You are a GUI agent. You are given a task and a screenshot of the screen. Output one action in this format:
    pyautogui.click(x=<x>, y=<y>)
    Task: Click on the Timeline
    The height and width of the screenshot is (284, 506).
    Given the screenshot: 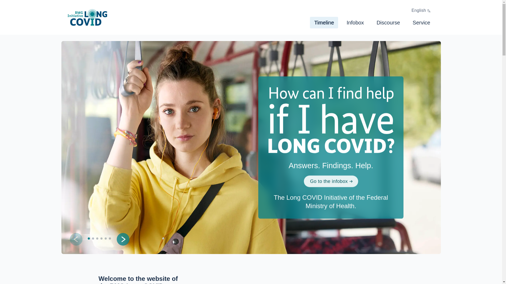 What is the action you would take?
    pyautogui.click(x=324, y=23)
    